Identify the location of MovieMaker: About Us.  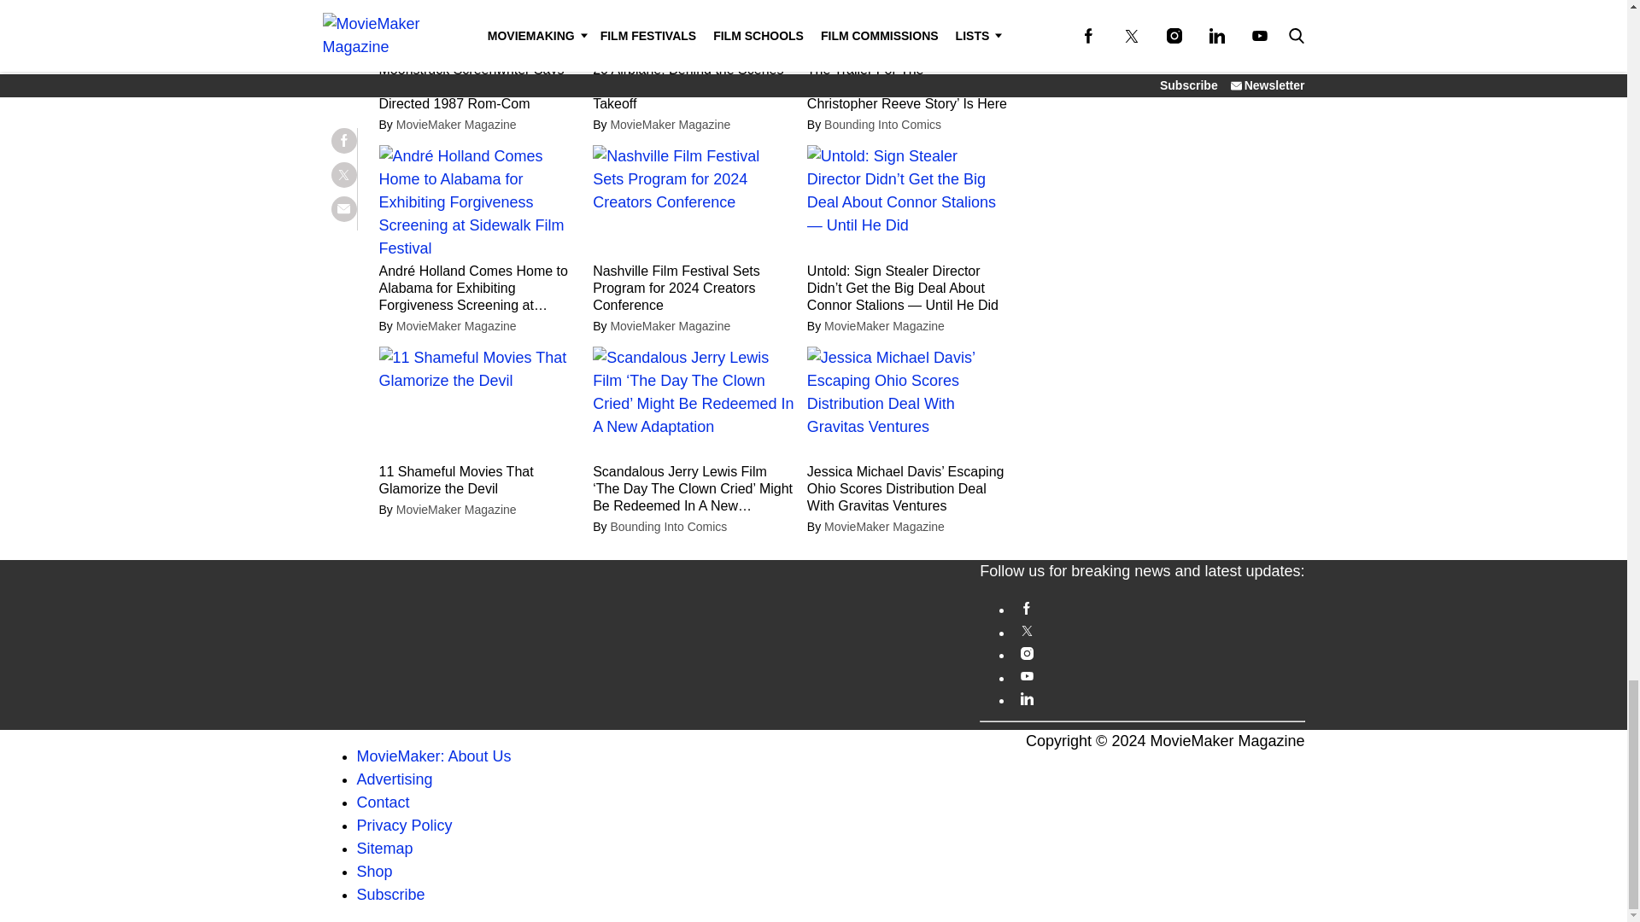
(434, 756).